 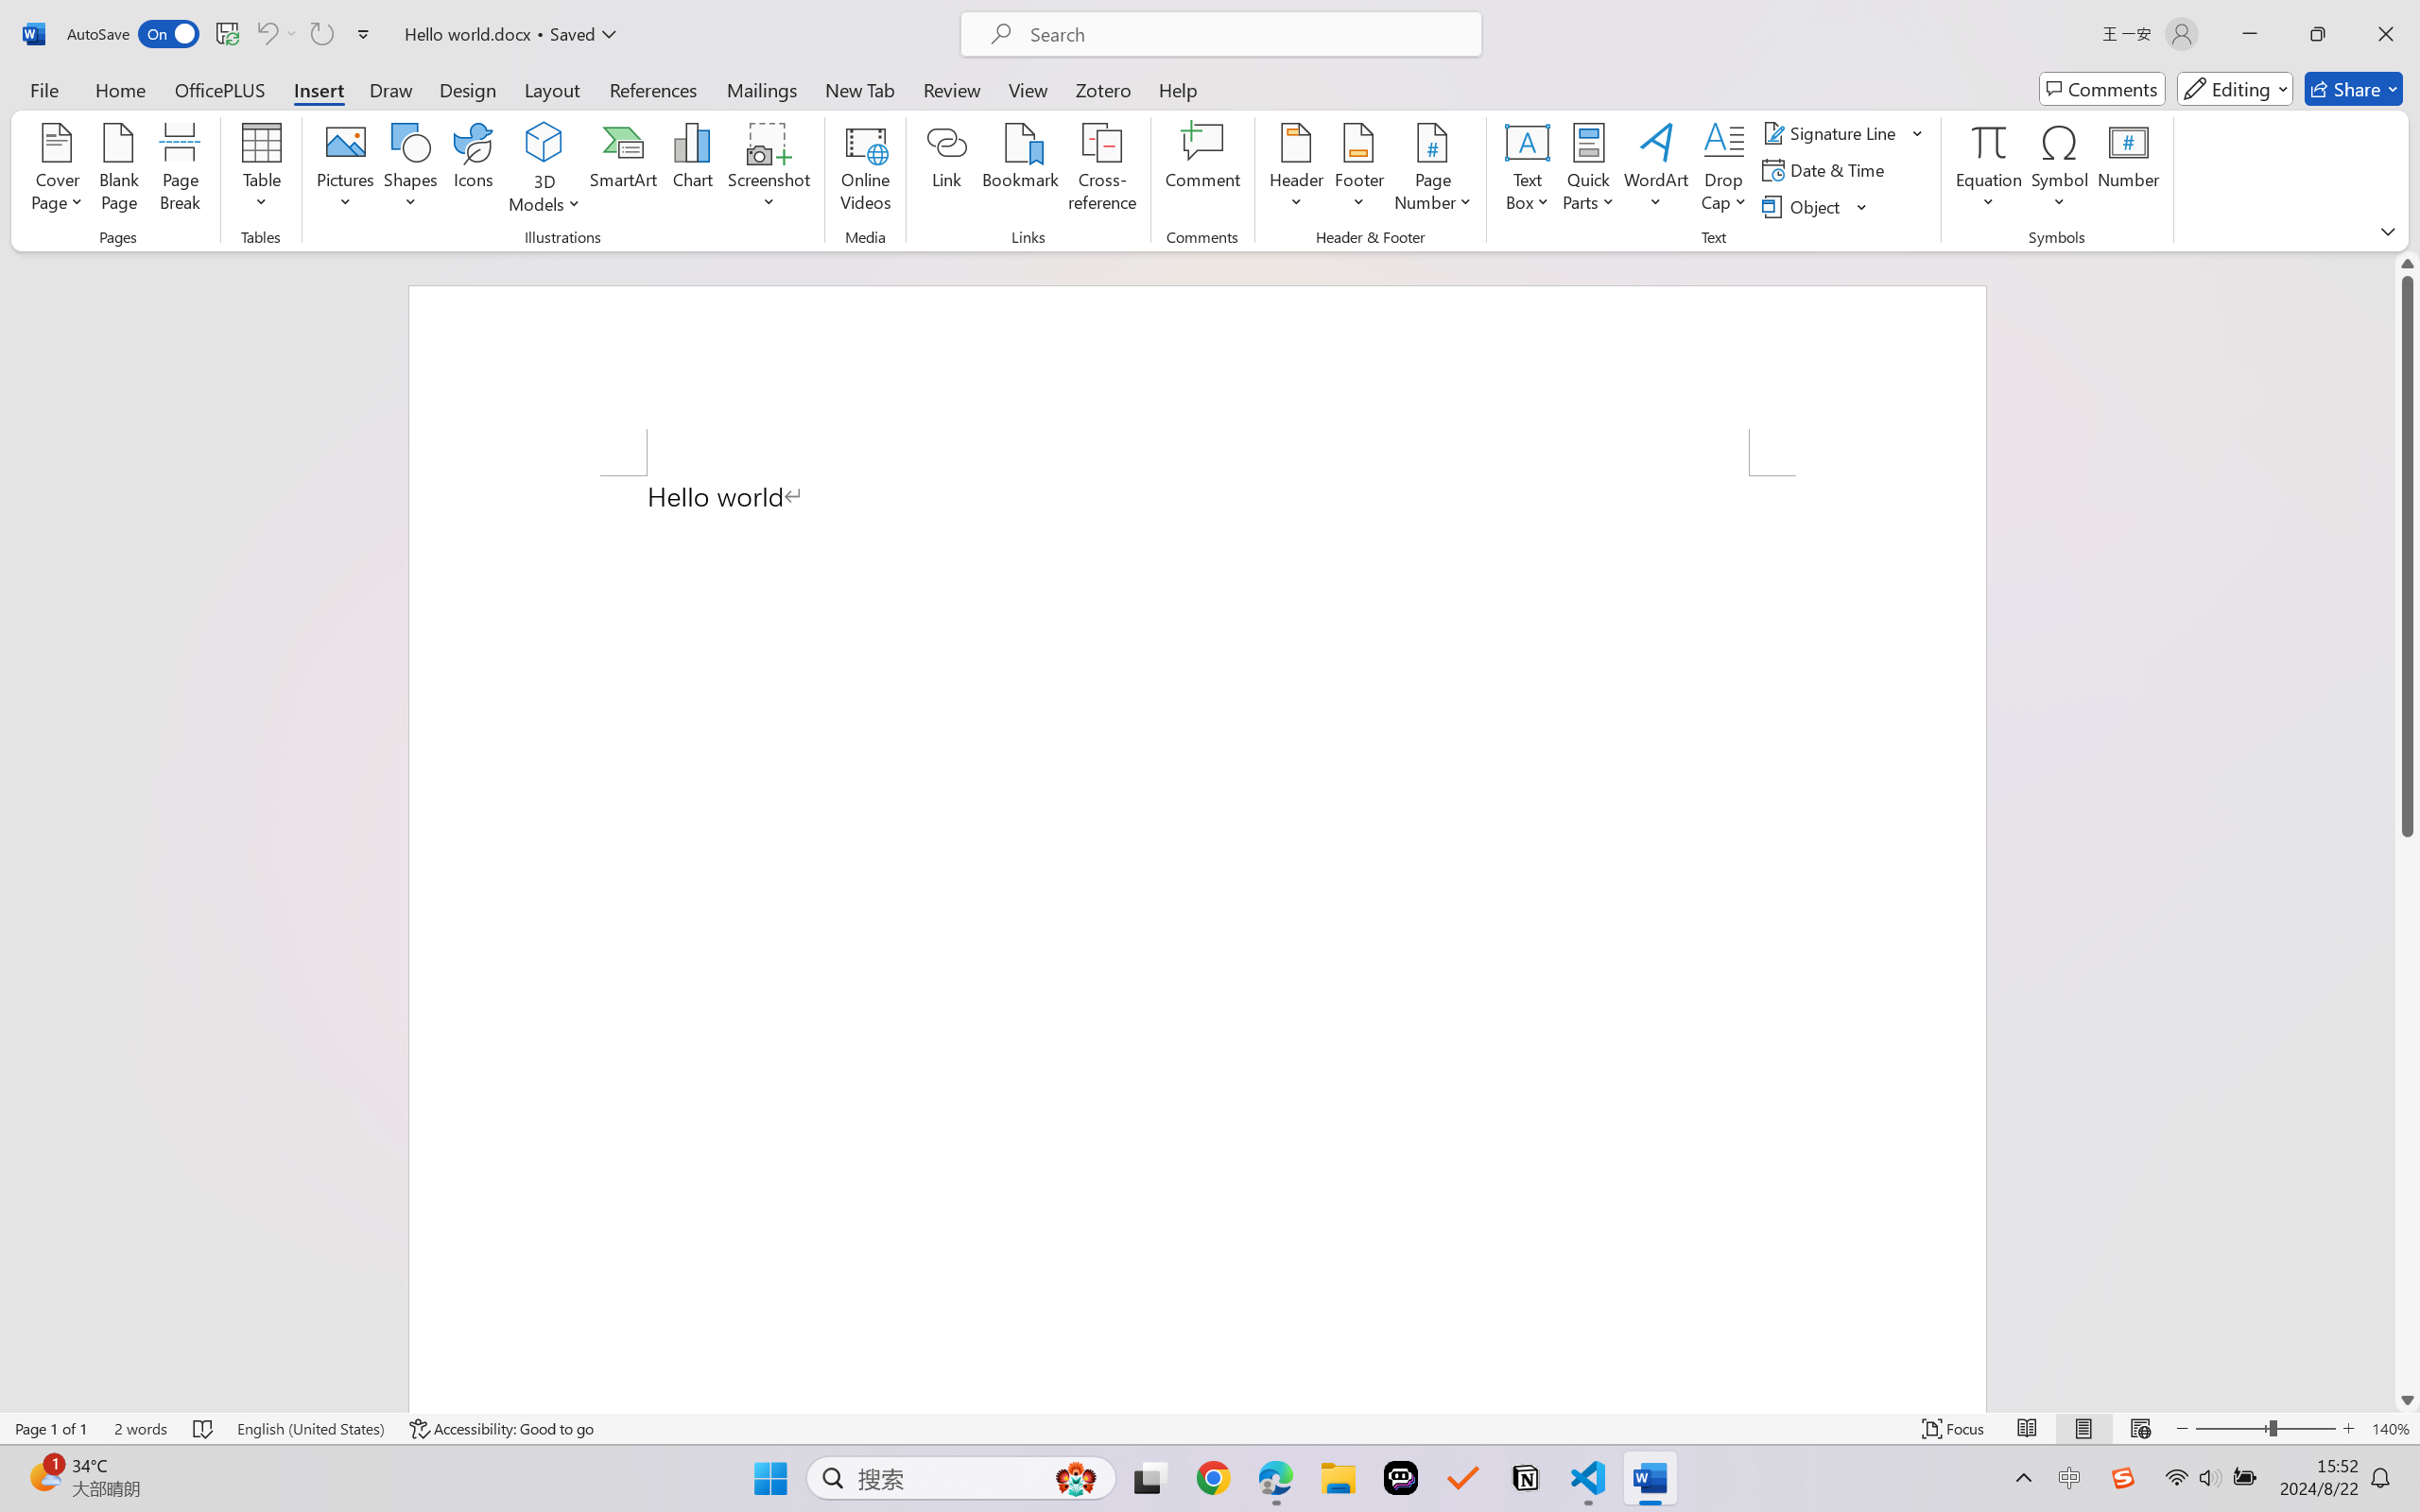 I want to click on Shapes, so click(x=409, y=170).